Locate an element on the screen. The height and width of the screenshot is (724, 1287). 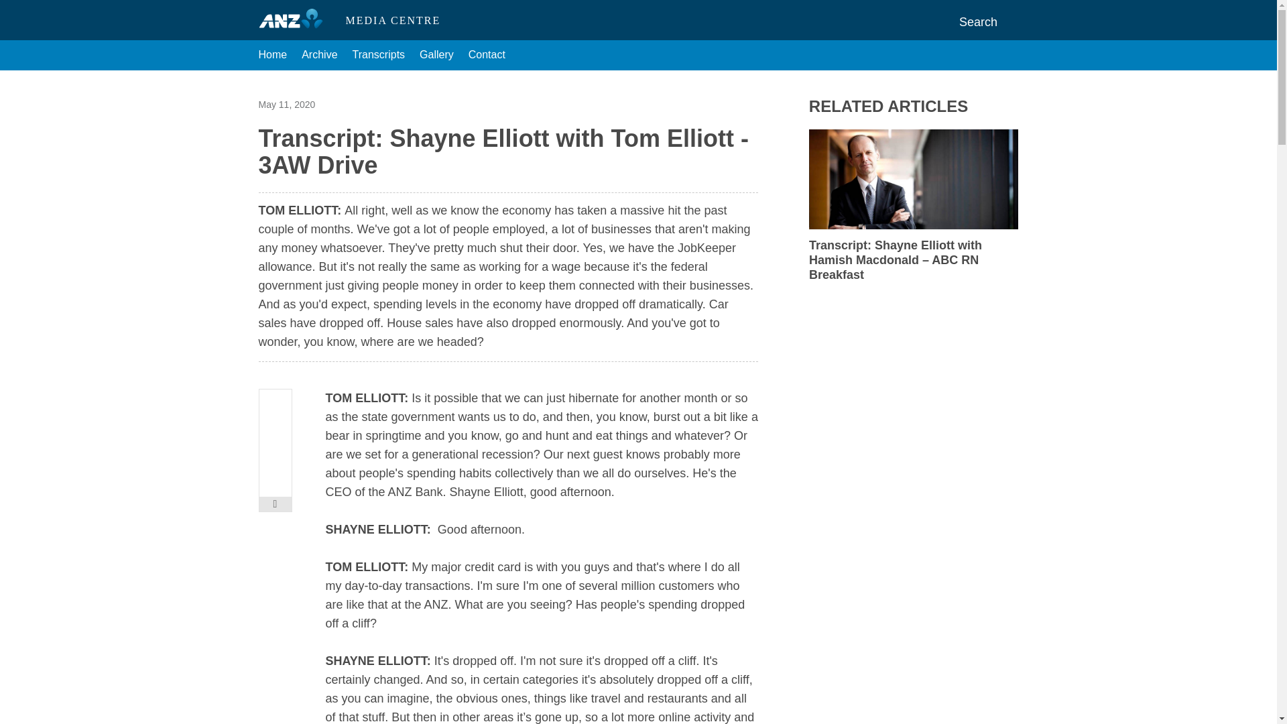
Archive is located at coordinates (319, 55).